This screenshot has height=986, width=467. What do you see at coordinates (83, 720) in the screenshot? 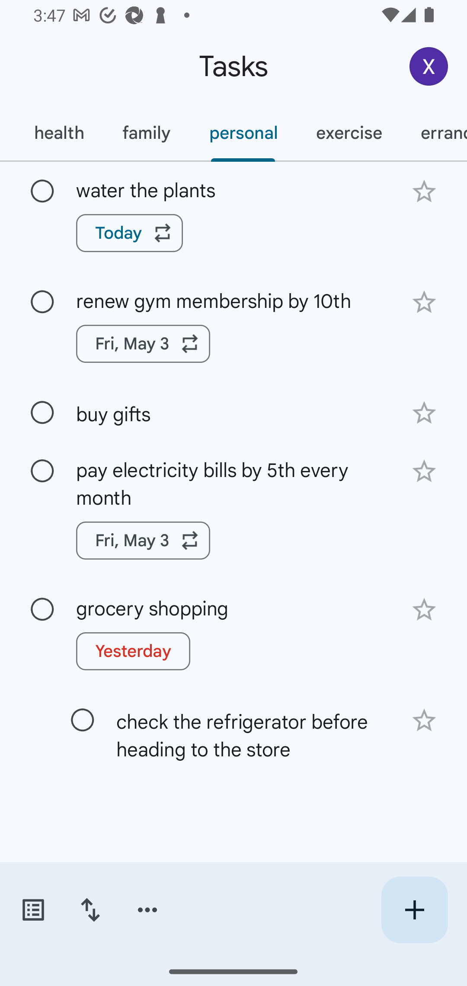
I see `Mark as complete` at bounding box center [83, 720].